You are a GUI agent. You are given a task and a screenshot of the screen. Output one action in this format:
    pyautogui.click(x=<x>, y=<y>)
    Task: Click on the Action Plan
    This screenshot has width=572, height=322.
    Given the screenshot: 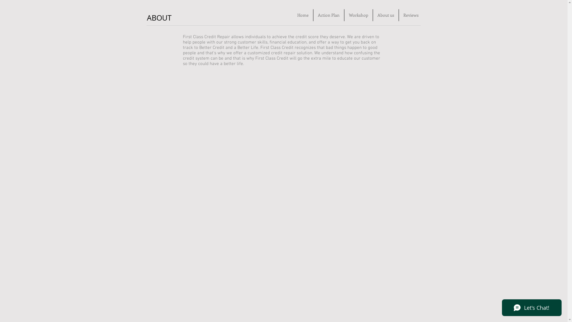 What is the action you would take?
    pyautogui.click(x=329, y=15)
    